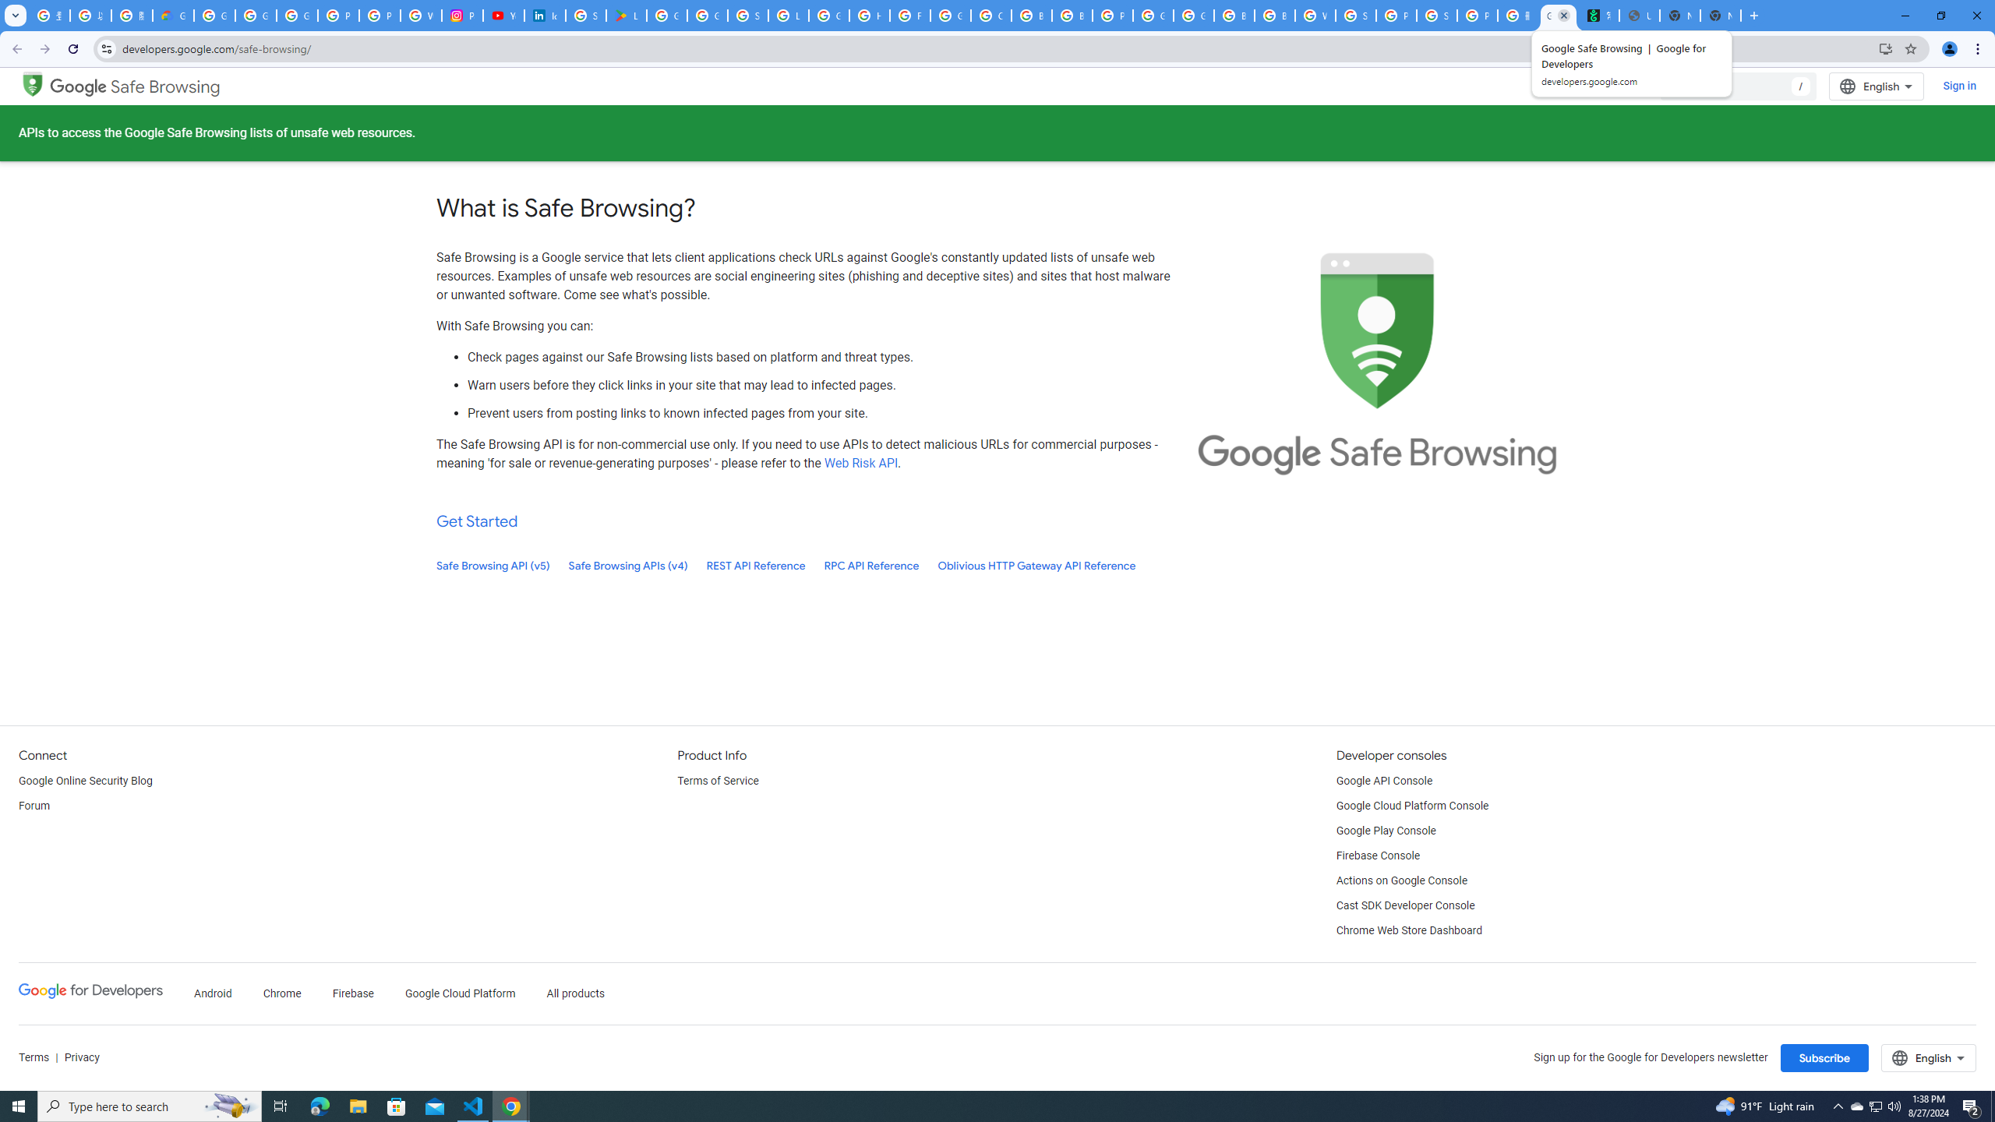 This screenshot has height=1122, width=1995. I want to click on English, so click(1929, 1058).